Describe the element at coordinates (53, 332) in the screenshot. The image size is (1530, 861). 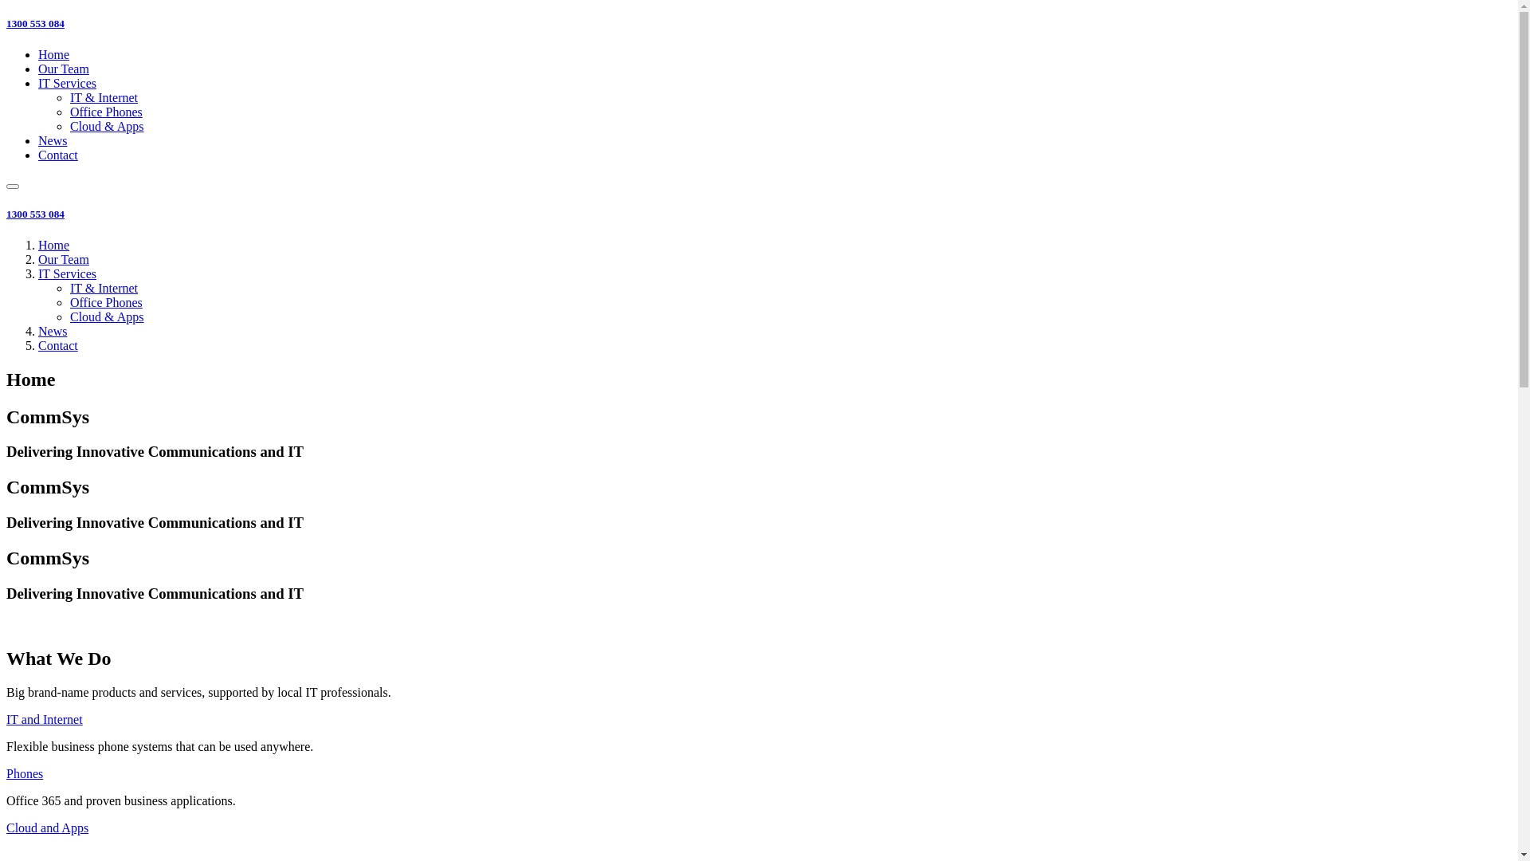
I see `News` at that location.